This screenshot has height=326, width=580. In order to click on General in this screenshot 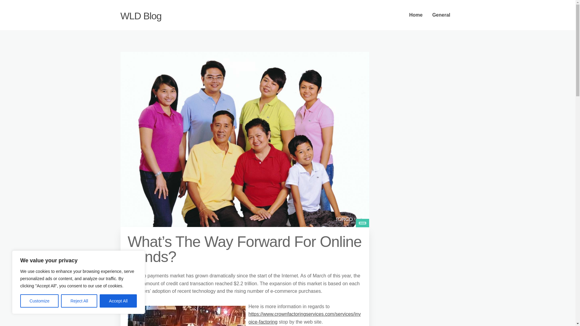, I will do `click(441, 15)`.